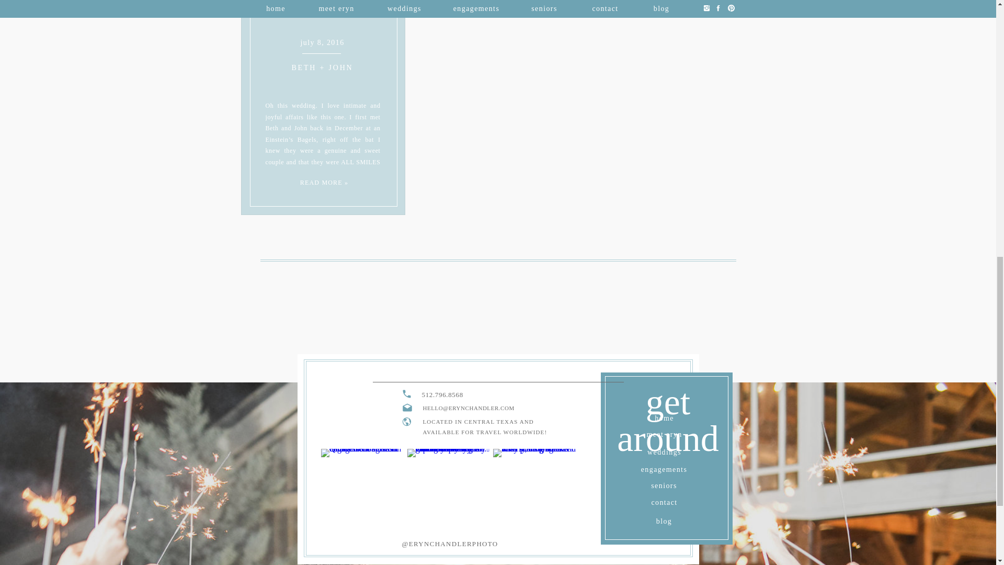 The width and height of the screenshot is (1004, 565). Describe the element at coordinates (664, 433) in the screenshot. I see `meet eryn` at that location.